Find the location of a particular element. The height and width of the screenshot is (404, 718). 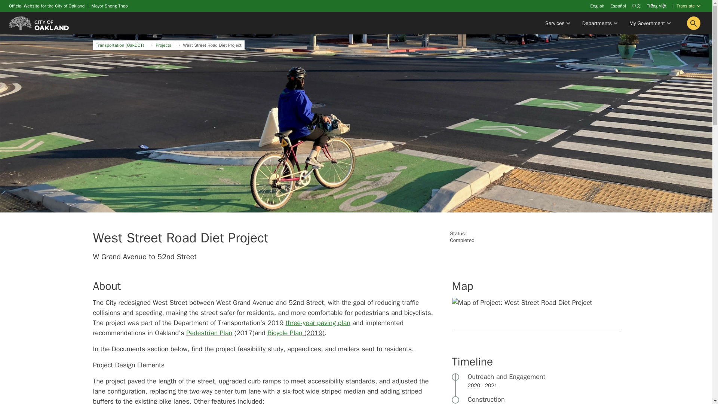

Translate is located at coordinates (688, 7).